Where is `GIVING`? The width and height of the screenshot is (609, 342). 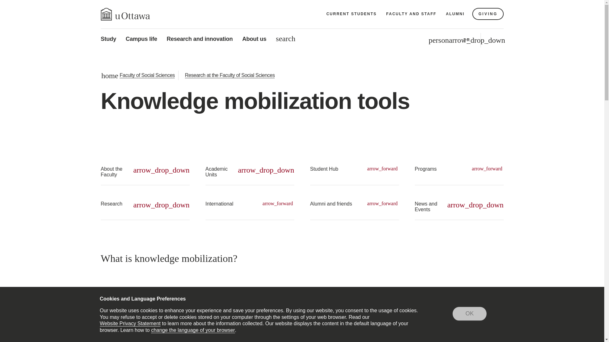 GIVING is located at coordinates (488, 14).